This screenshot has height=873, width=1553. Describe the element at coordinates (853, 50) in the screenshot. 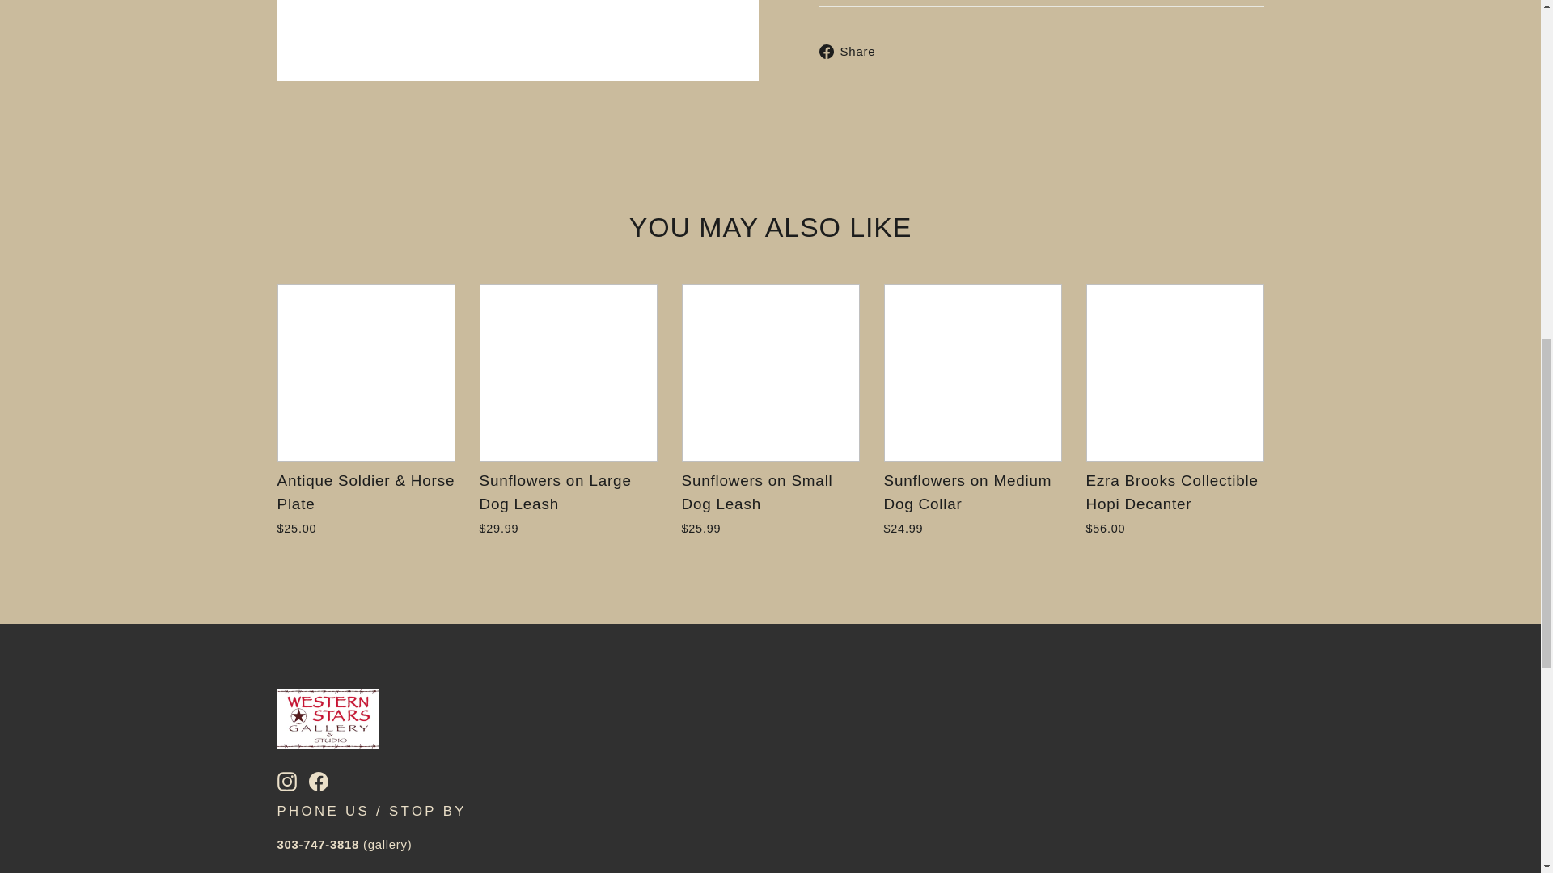

I see `Share on Facebook` at that location.